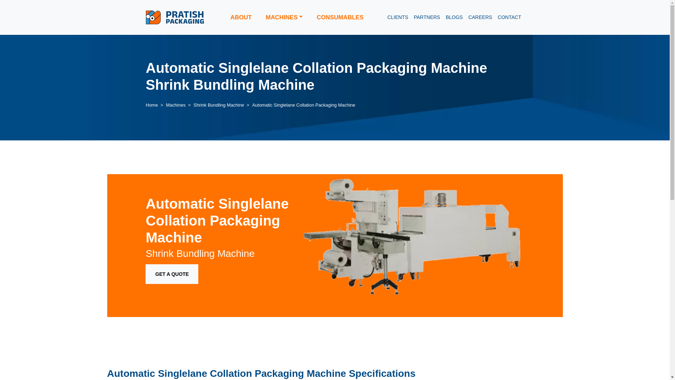  I want to click on BLOGS, so click(454, 18).